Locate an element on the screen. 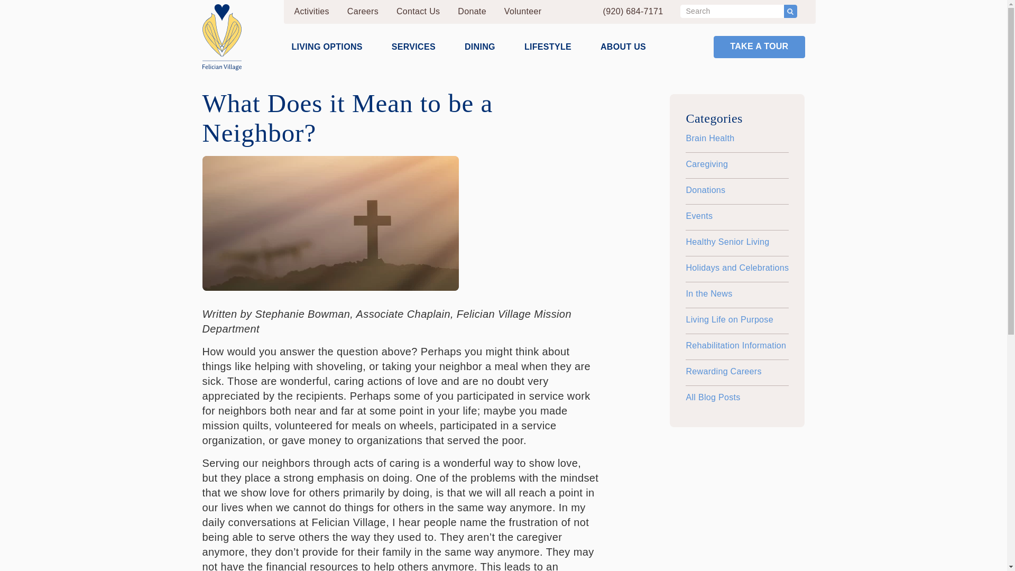 The height and width of the screenshot is (571, 1015). Activities is located at coordinates (311, 12).